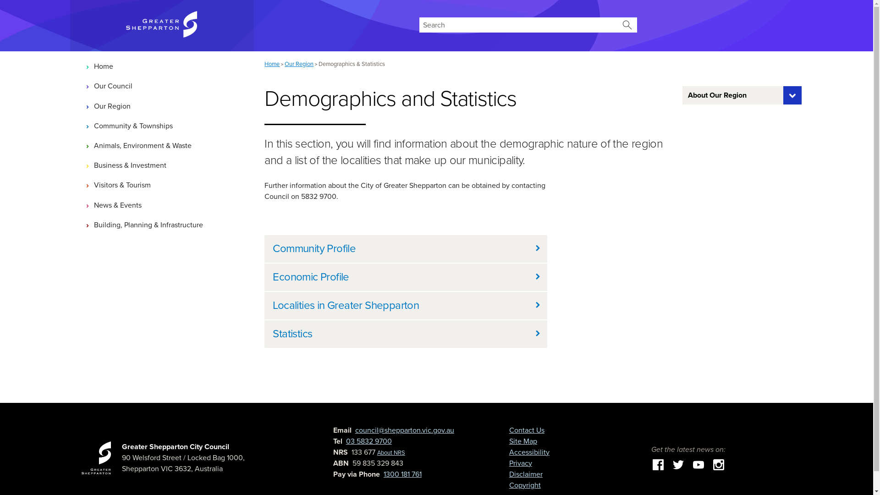 This screenshot has height=495, width=880. What do you see at coordinates (391, 453) in the screenshot?
I see `About NRS` at bounding box center [391, 453].